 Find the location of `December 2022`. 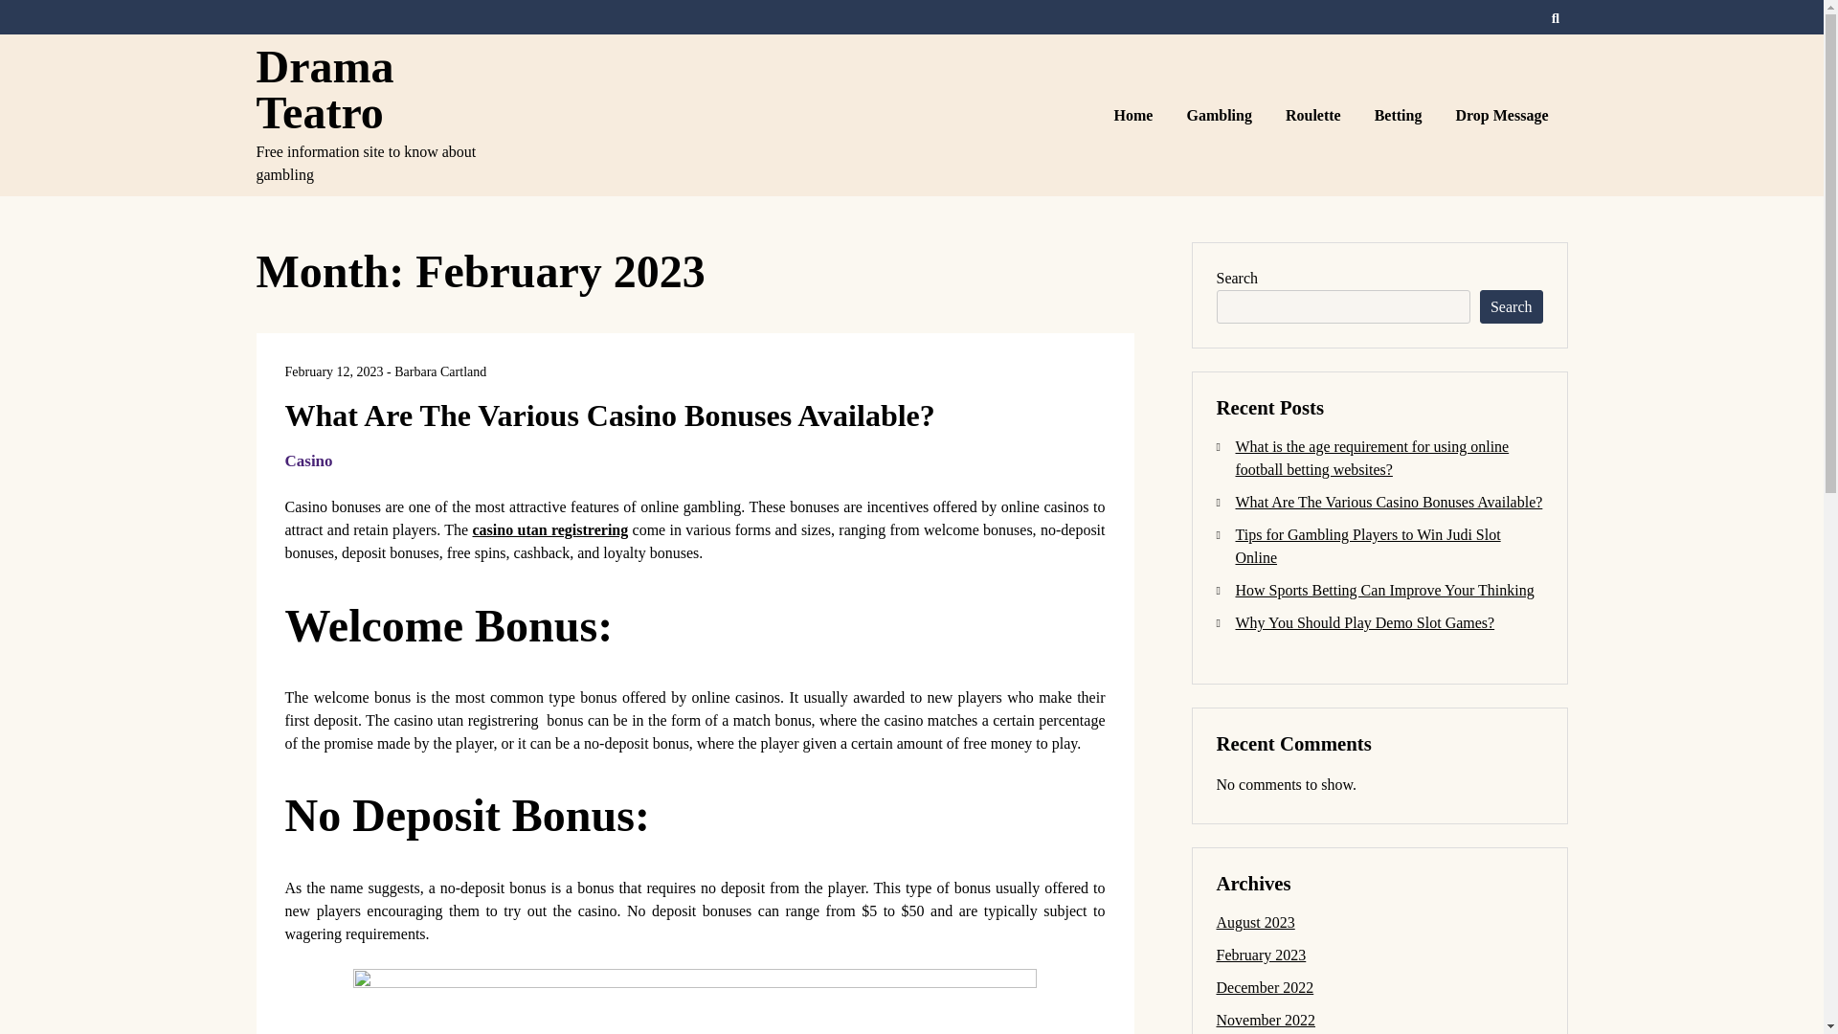

December 2022 is located at coordinates (1264, 987).